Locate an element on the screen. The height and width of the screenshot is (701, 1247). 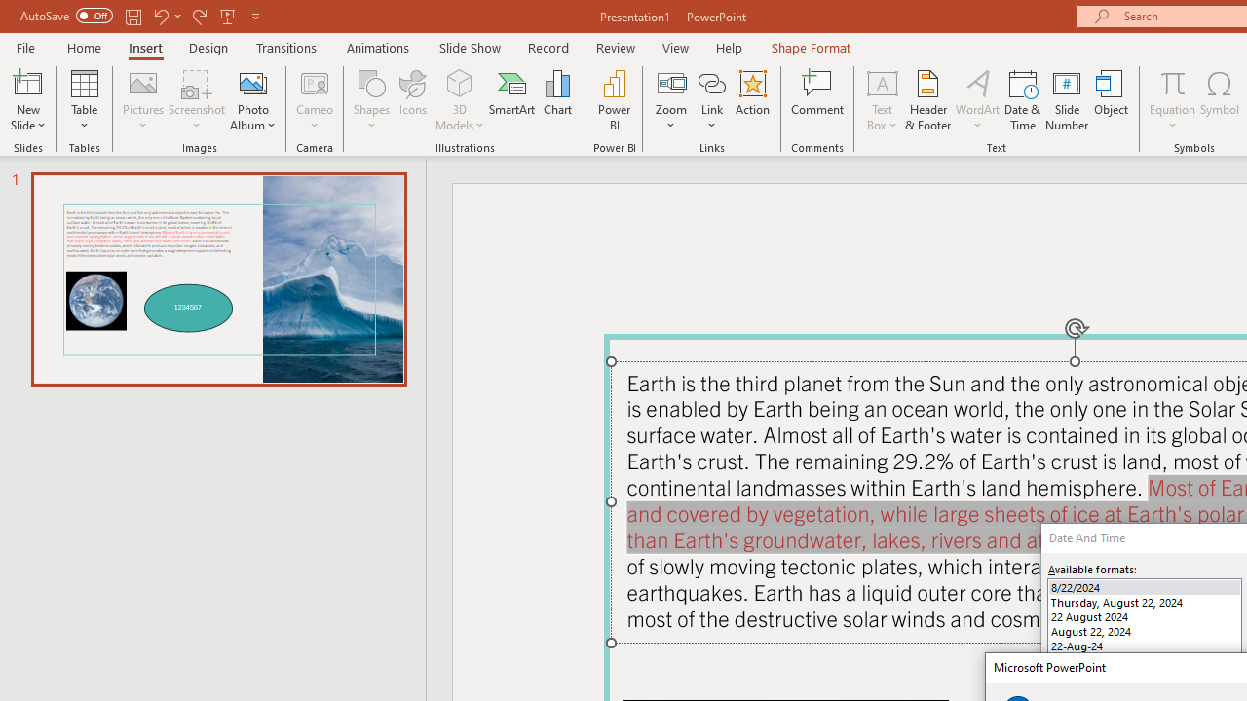
3D Models is located at coordinates (460, 99).